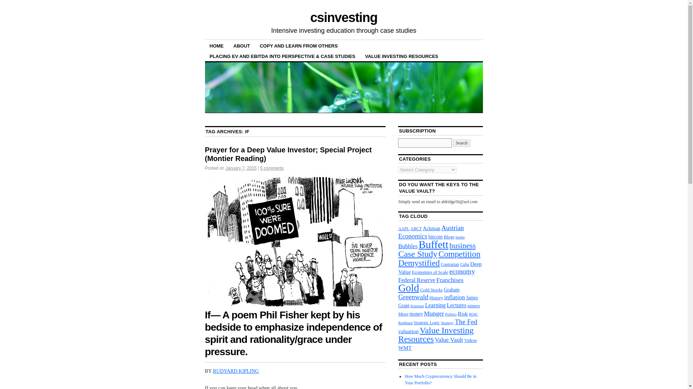  I want to click on Franchises, so click(450, 280).